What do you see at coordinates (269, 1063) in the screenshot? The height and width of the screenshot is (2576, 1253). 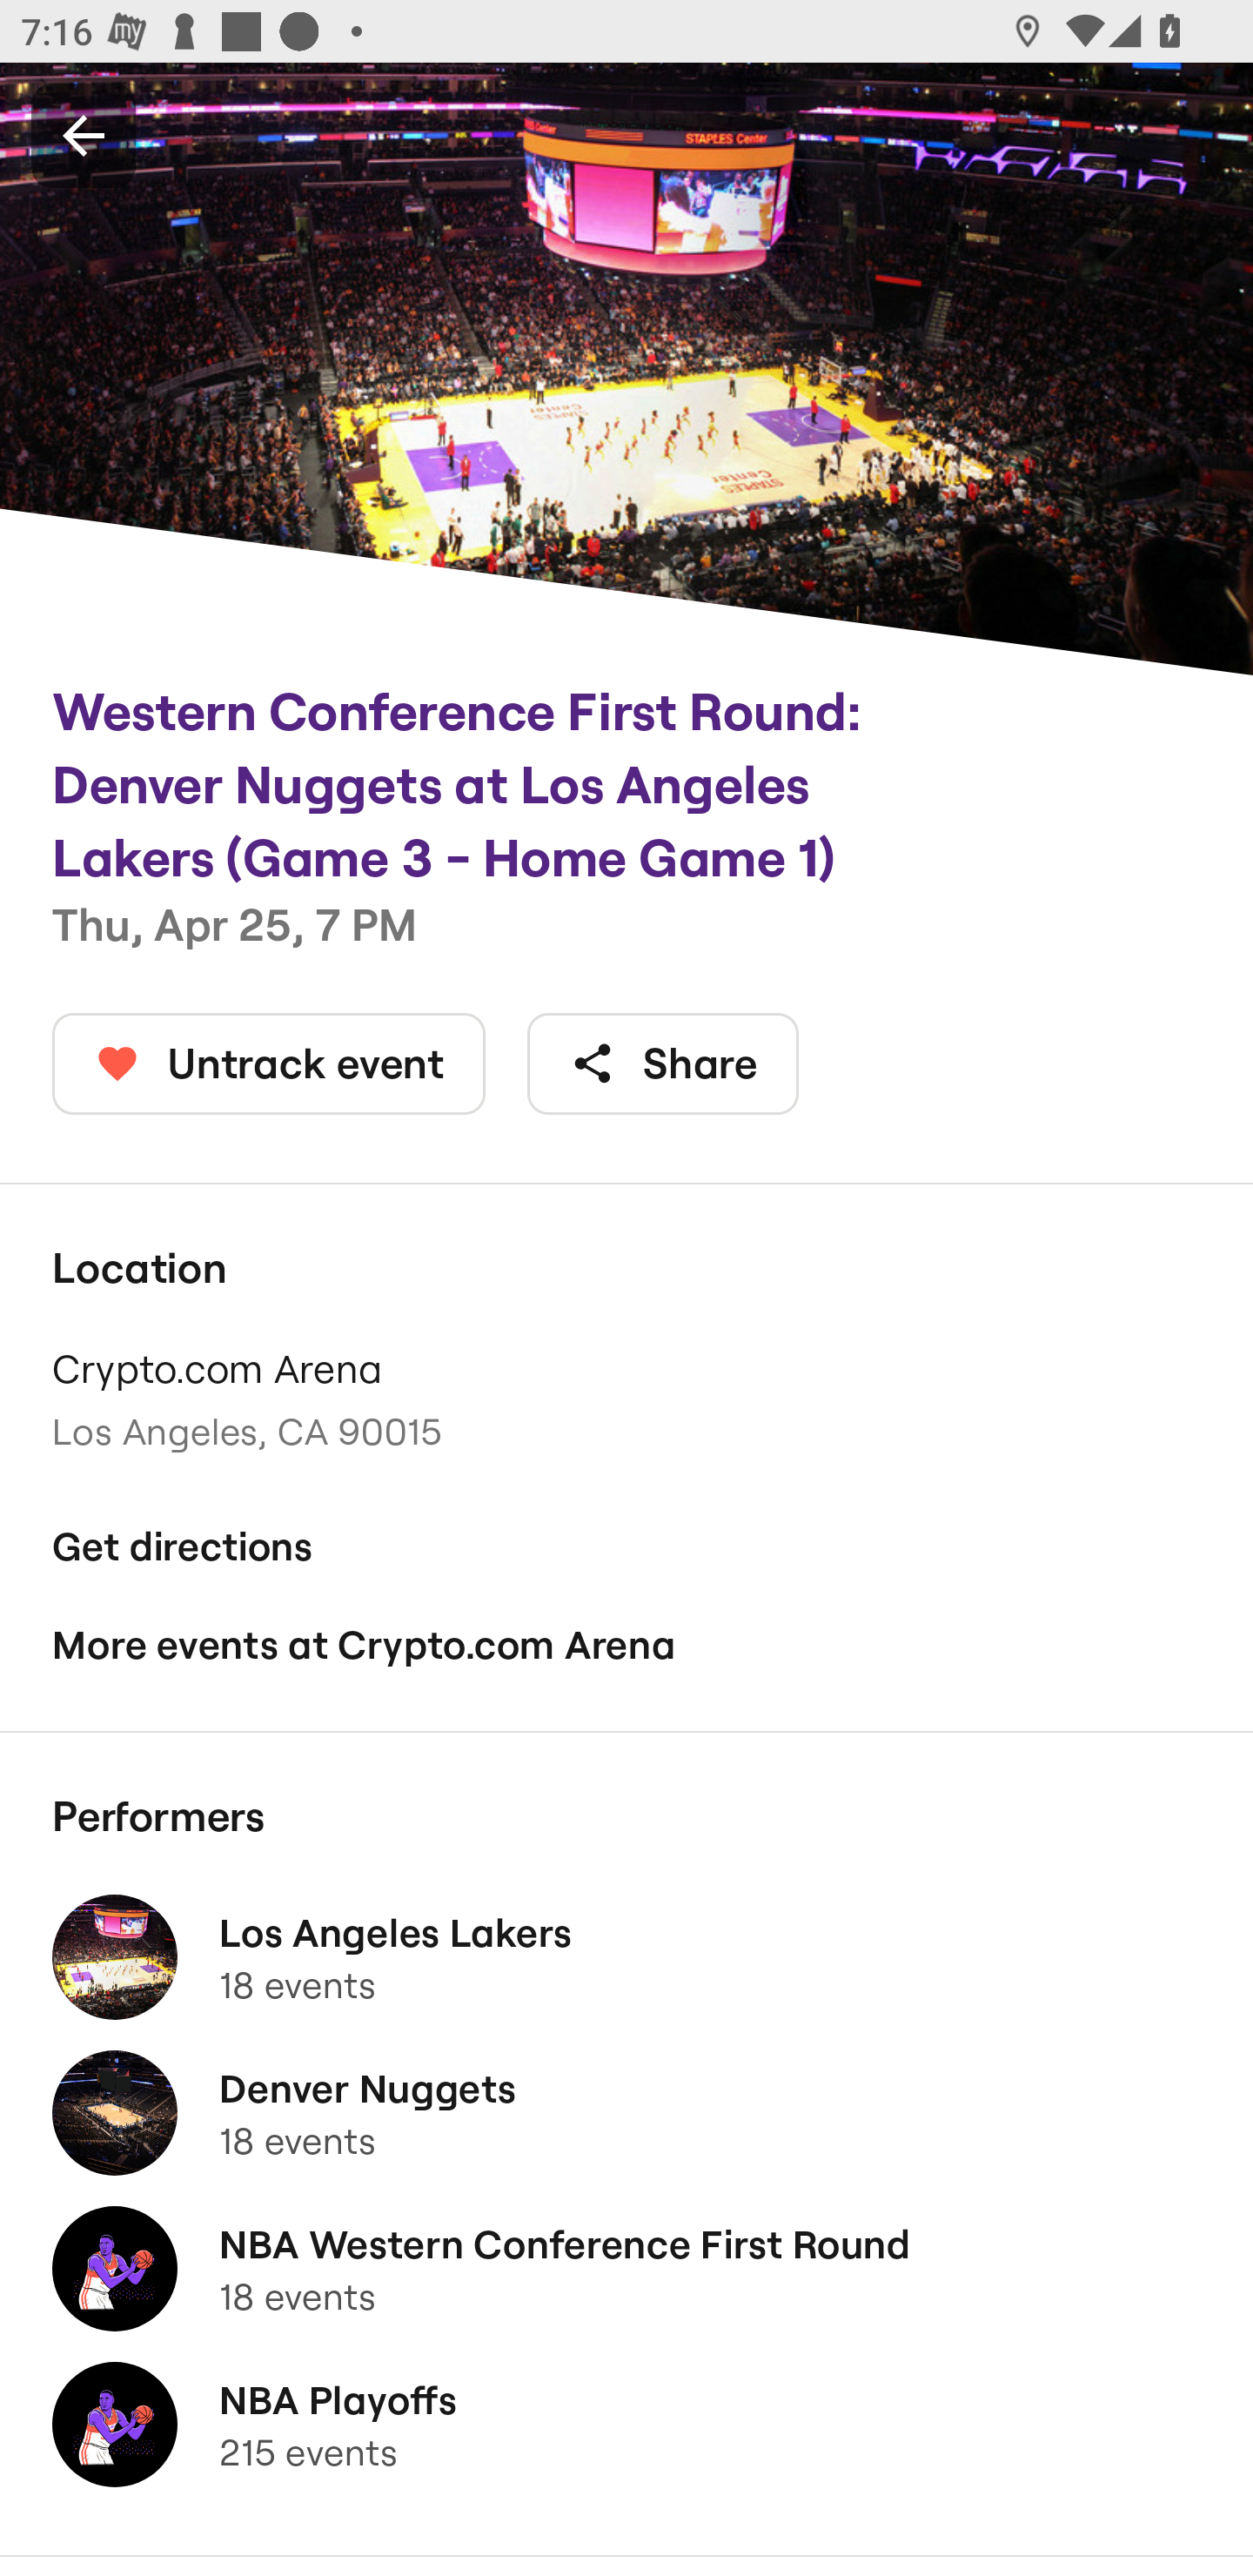 I see `Untrack event` at bounding box center [269, 1063].